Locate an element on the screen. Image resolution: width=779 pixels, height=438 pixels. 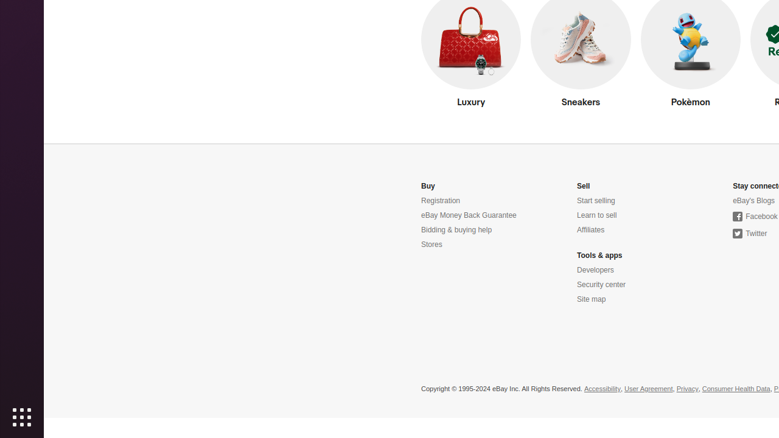
Bidding & buying help is located at coordinates (456, 230).